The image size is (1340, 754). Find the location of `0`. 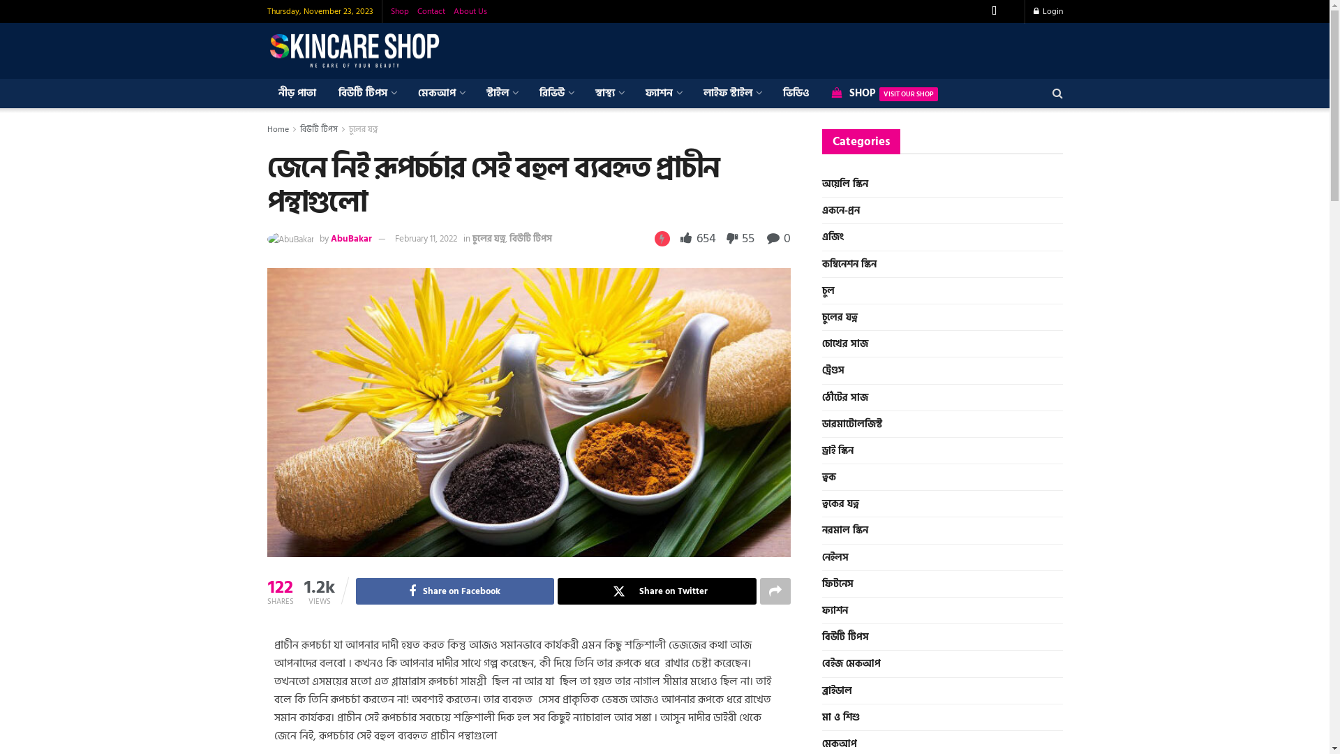

0 is located at coordinates (778, 239).